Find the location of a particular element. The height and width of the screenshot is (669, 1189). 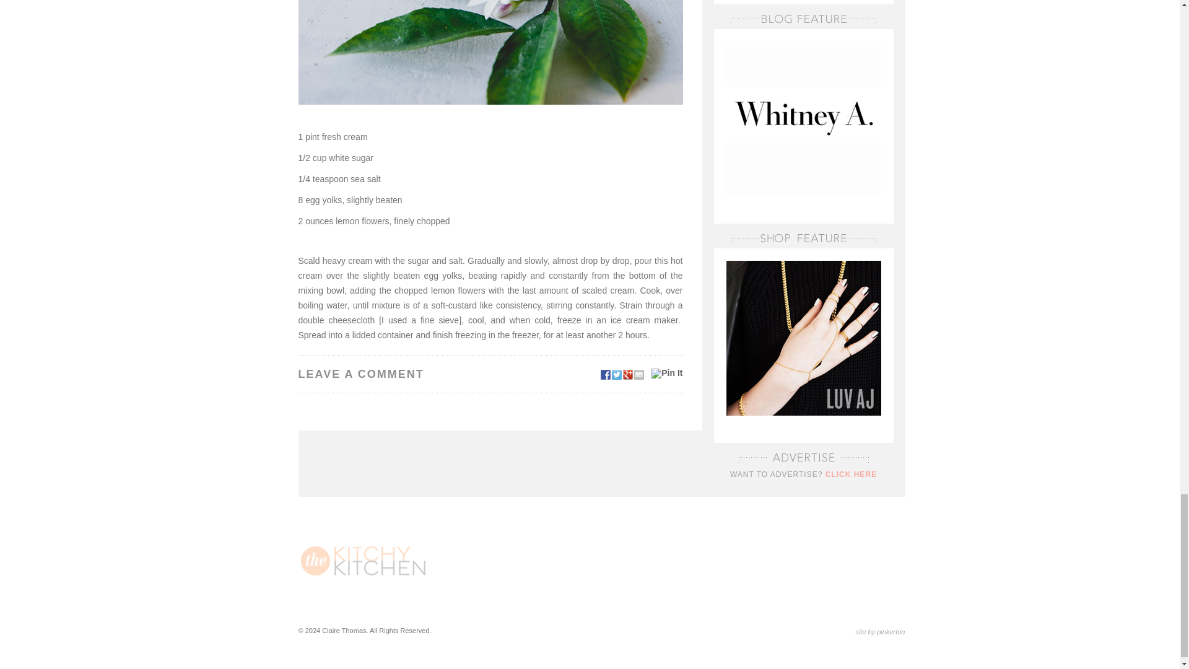

Share on Facebook is located at coordinates (606, 375).